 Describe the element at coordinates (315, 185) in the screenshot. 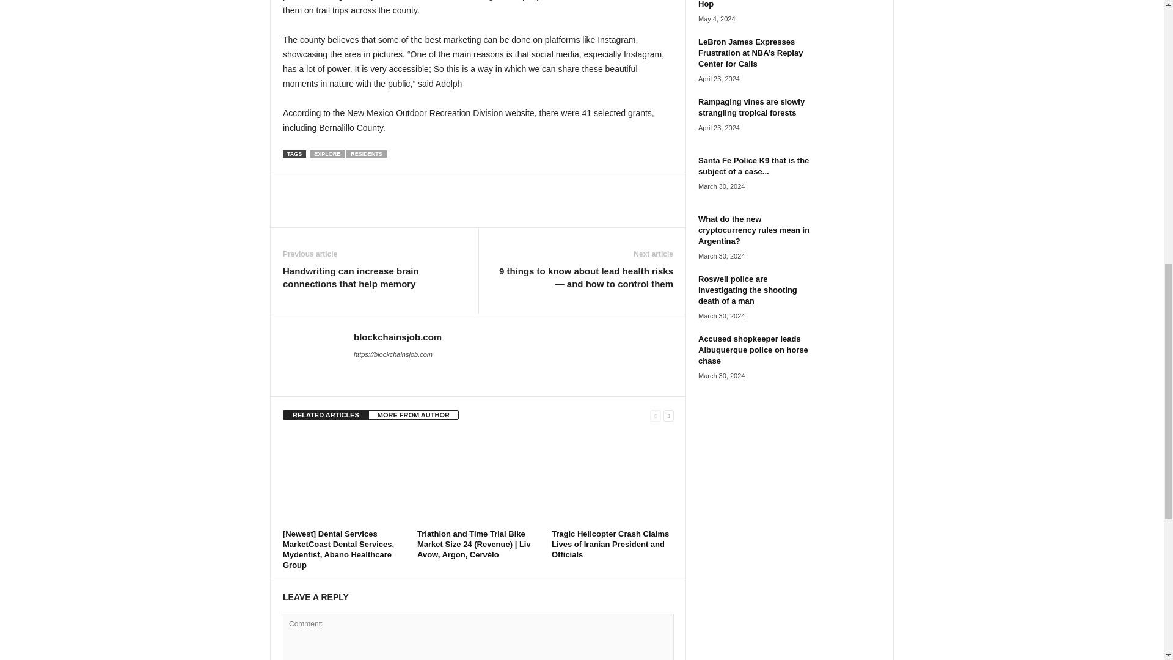

I see `bottomFacebookLike` at that location.